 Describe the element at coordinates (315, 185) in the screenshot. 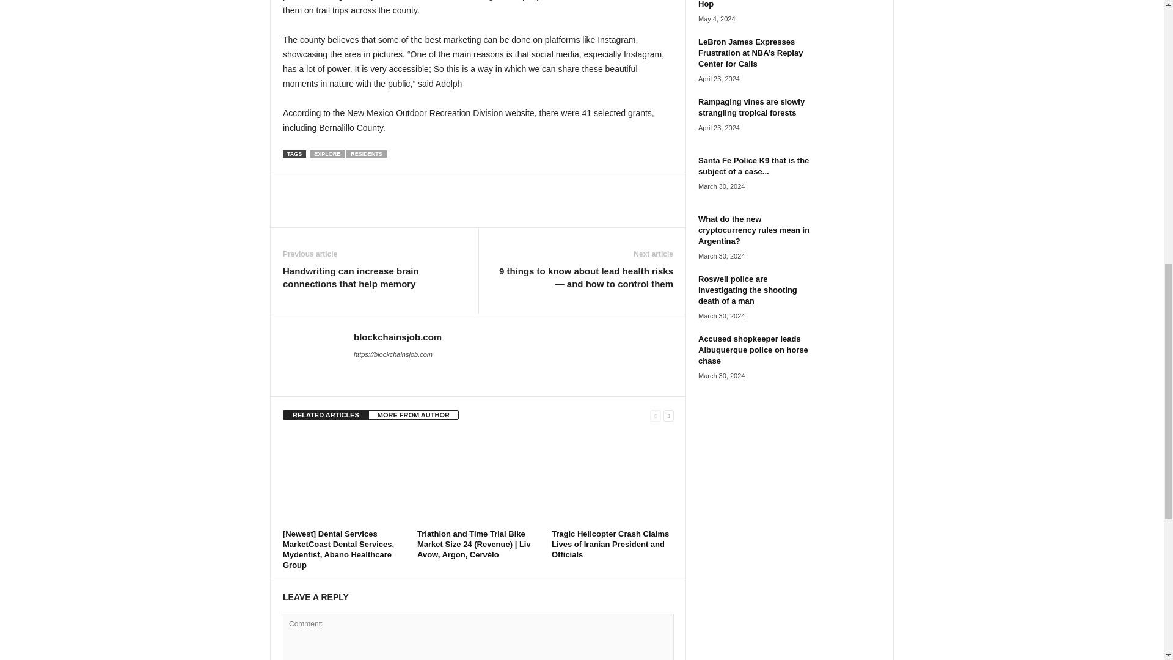

I see `bottomFacebookLike` at that location.